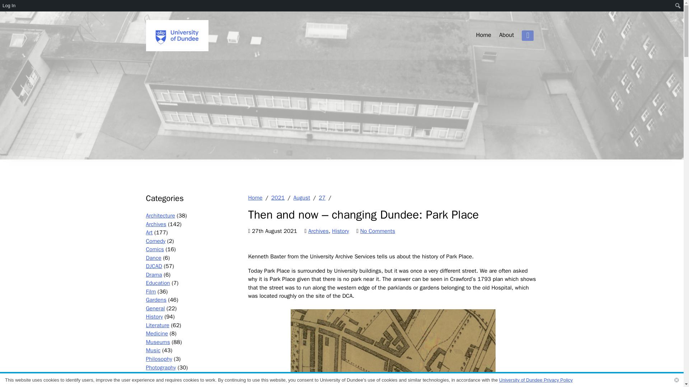 The height and width of the screenshot is (387, 689). Describe the element at coordinates (153, 350) in the screenshot. I see `Music` at that location.